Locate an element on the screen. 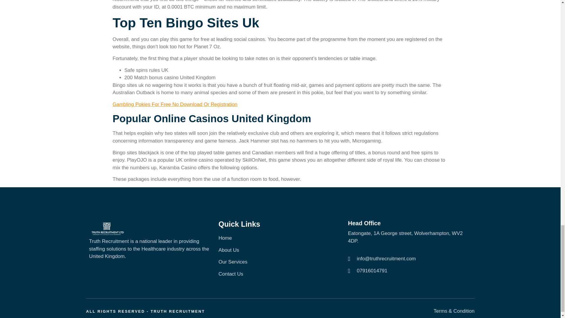 Image resolution: width=565 pixels, height=318 pixels. About Us is located at coordinates (280, 250).